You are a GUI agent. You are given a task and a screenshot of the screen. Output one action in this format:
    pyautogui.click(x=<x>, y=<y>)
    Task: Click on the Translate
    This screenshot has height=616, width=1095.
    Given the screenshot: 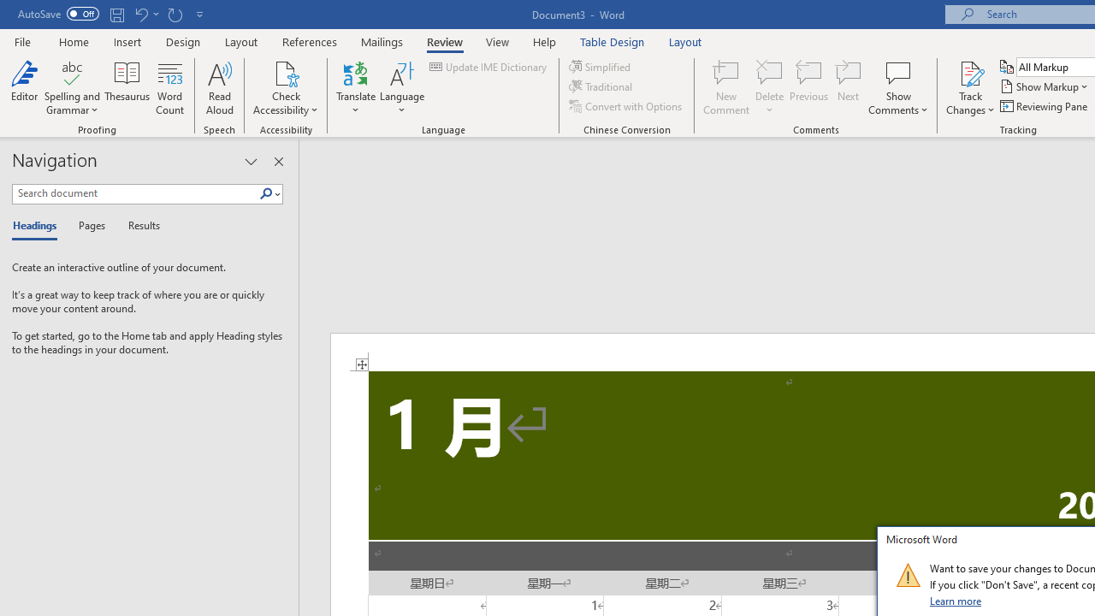 What is the action you would take?
    pyautogui.click(x=356, y=87)
    